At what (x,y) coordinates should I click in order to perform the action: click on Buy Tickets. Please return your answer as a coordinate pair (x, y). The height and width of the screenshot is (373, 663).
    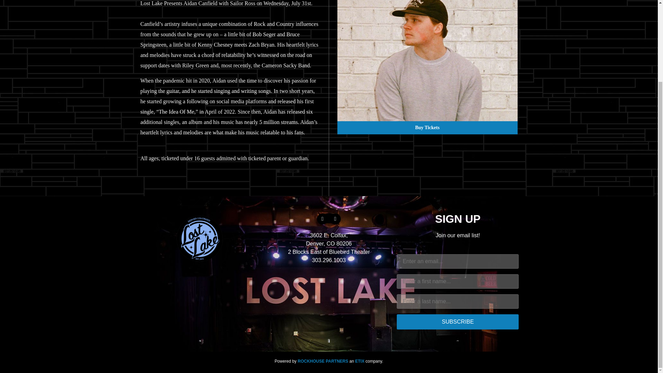
    Looking at the image, I should click on (427, 128).